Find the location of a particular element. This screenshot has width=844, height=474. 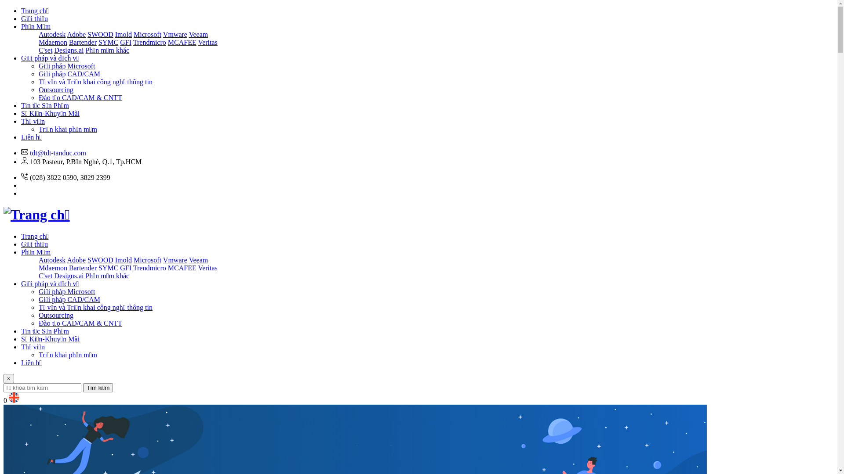

Designs.ai is located at coordinates (69, 50).